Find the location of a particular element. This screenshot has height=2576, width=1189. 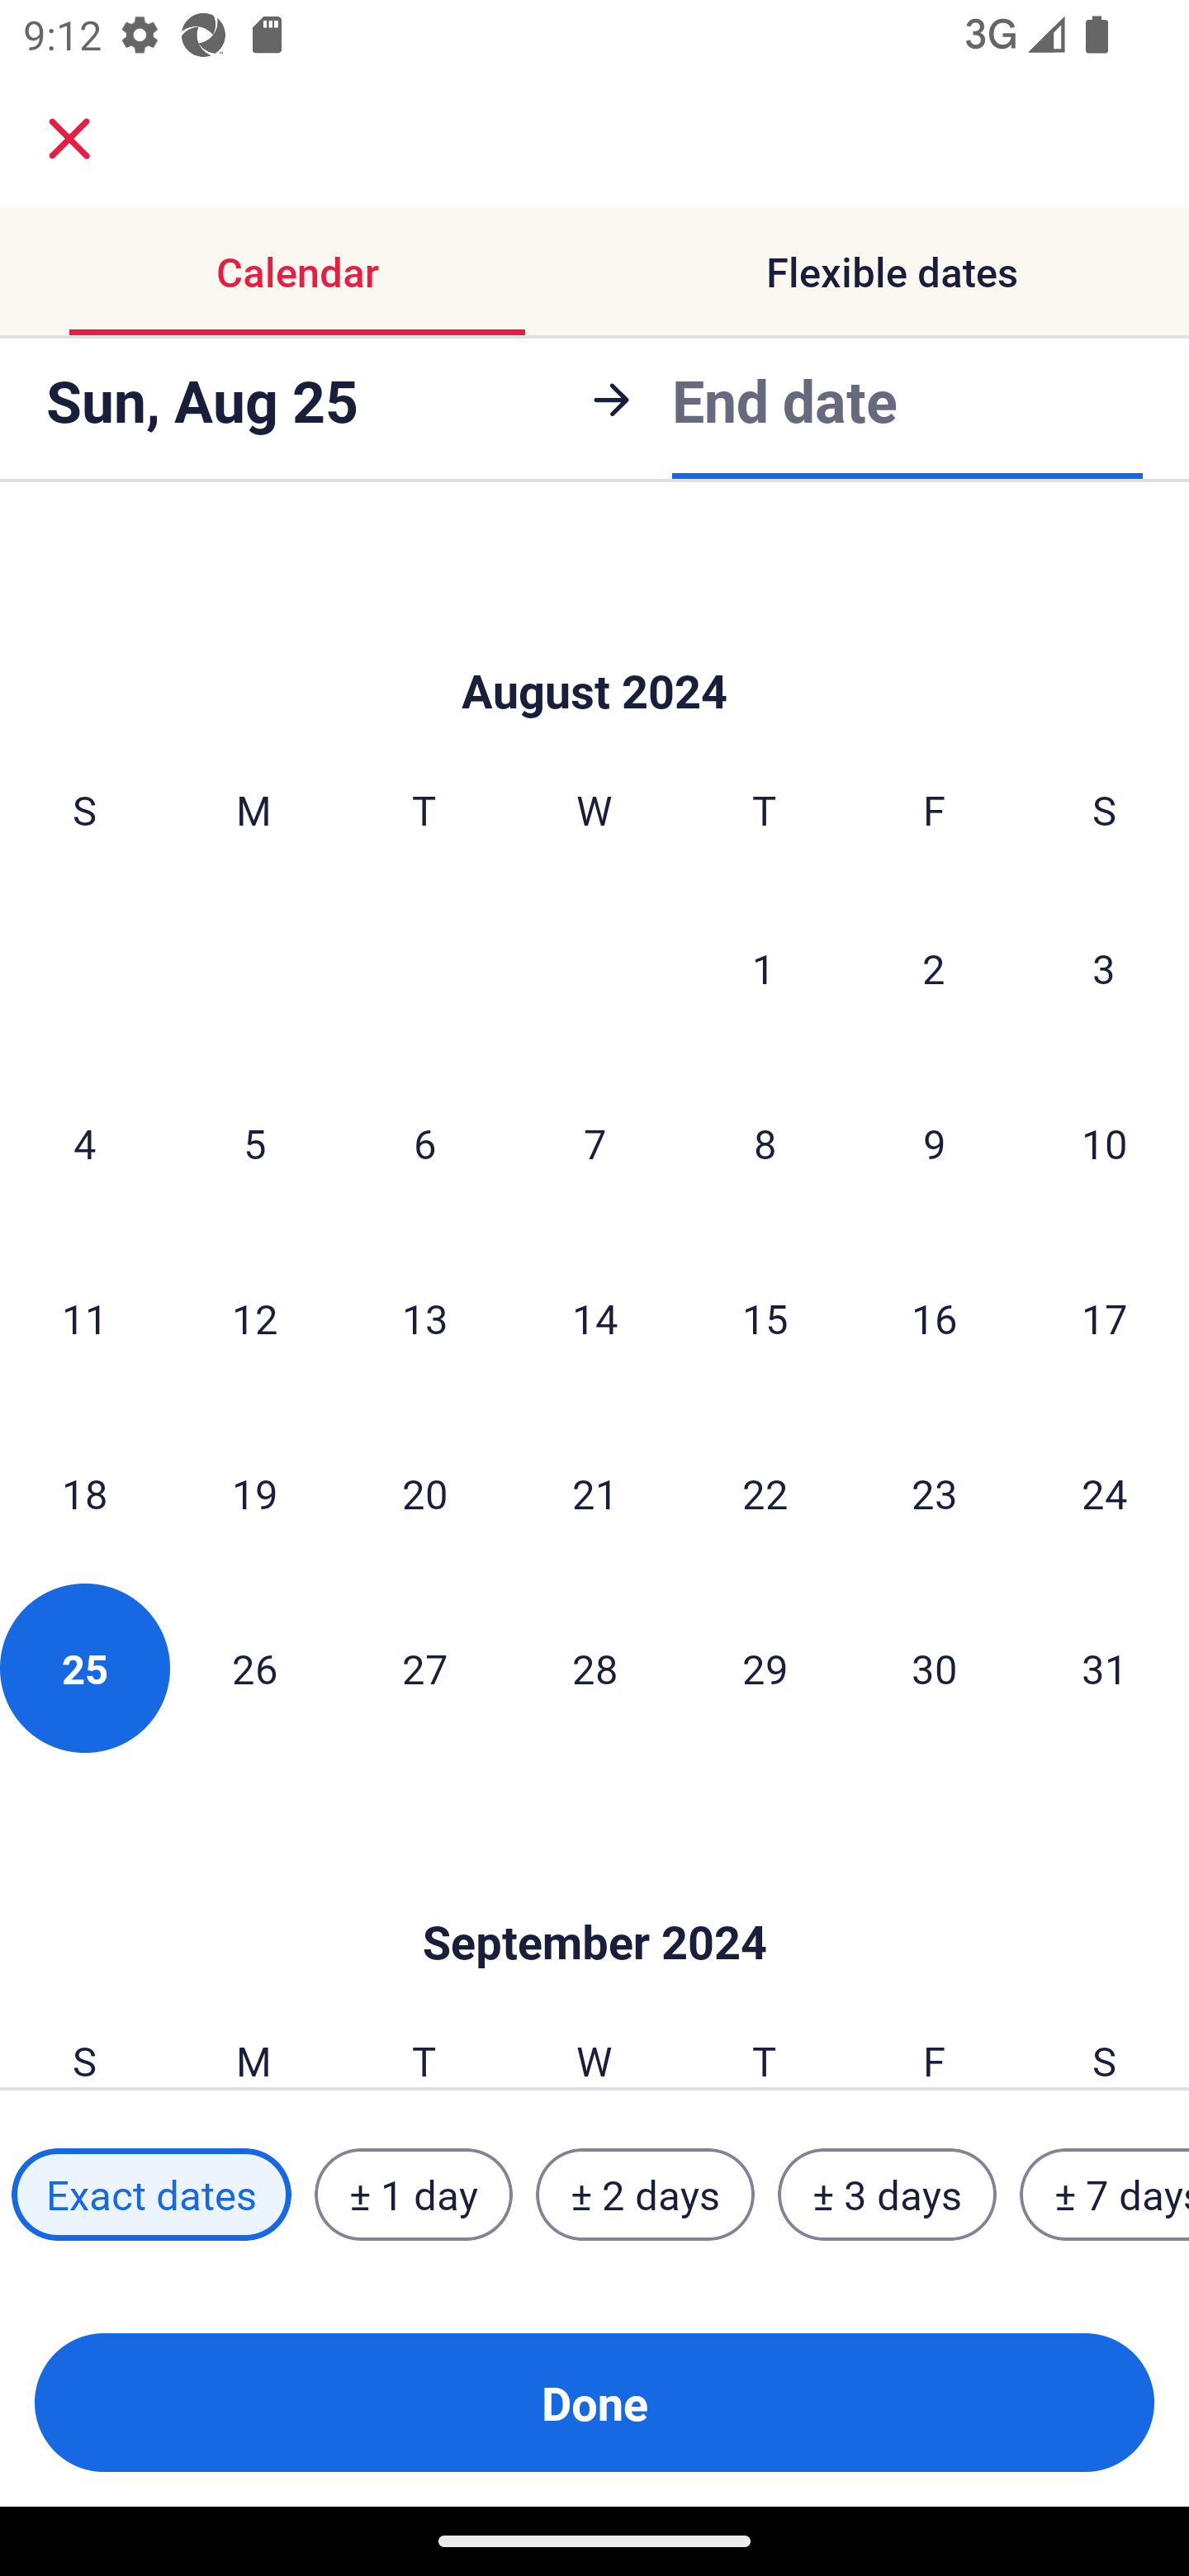

± 1 day is located at coordinates (413, 2195).